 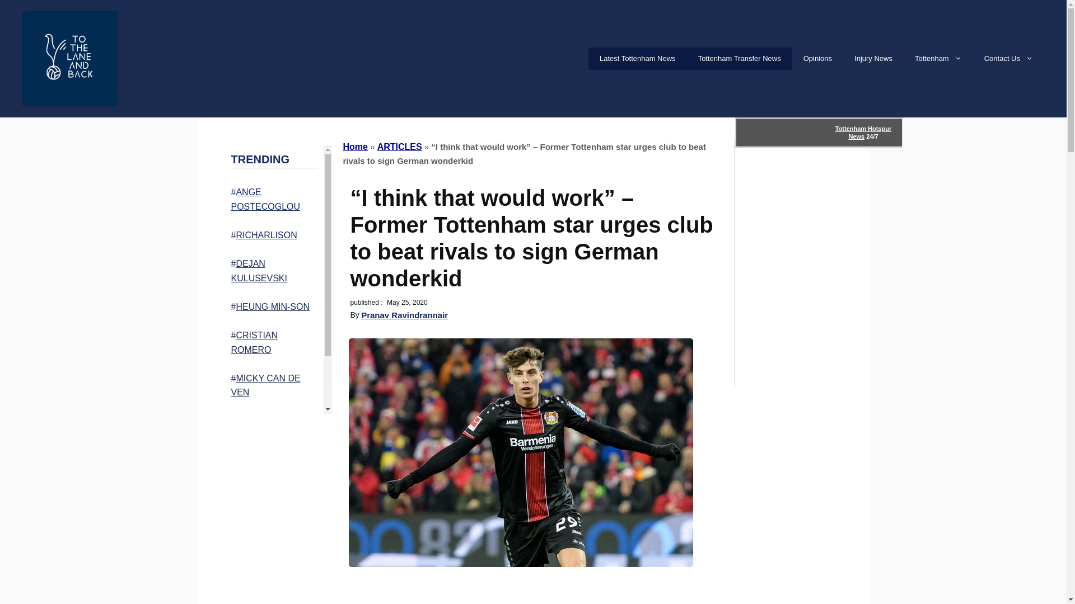 I want to click on ANGE POSTECOGLOU, so click(x=265, y=199).